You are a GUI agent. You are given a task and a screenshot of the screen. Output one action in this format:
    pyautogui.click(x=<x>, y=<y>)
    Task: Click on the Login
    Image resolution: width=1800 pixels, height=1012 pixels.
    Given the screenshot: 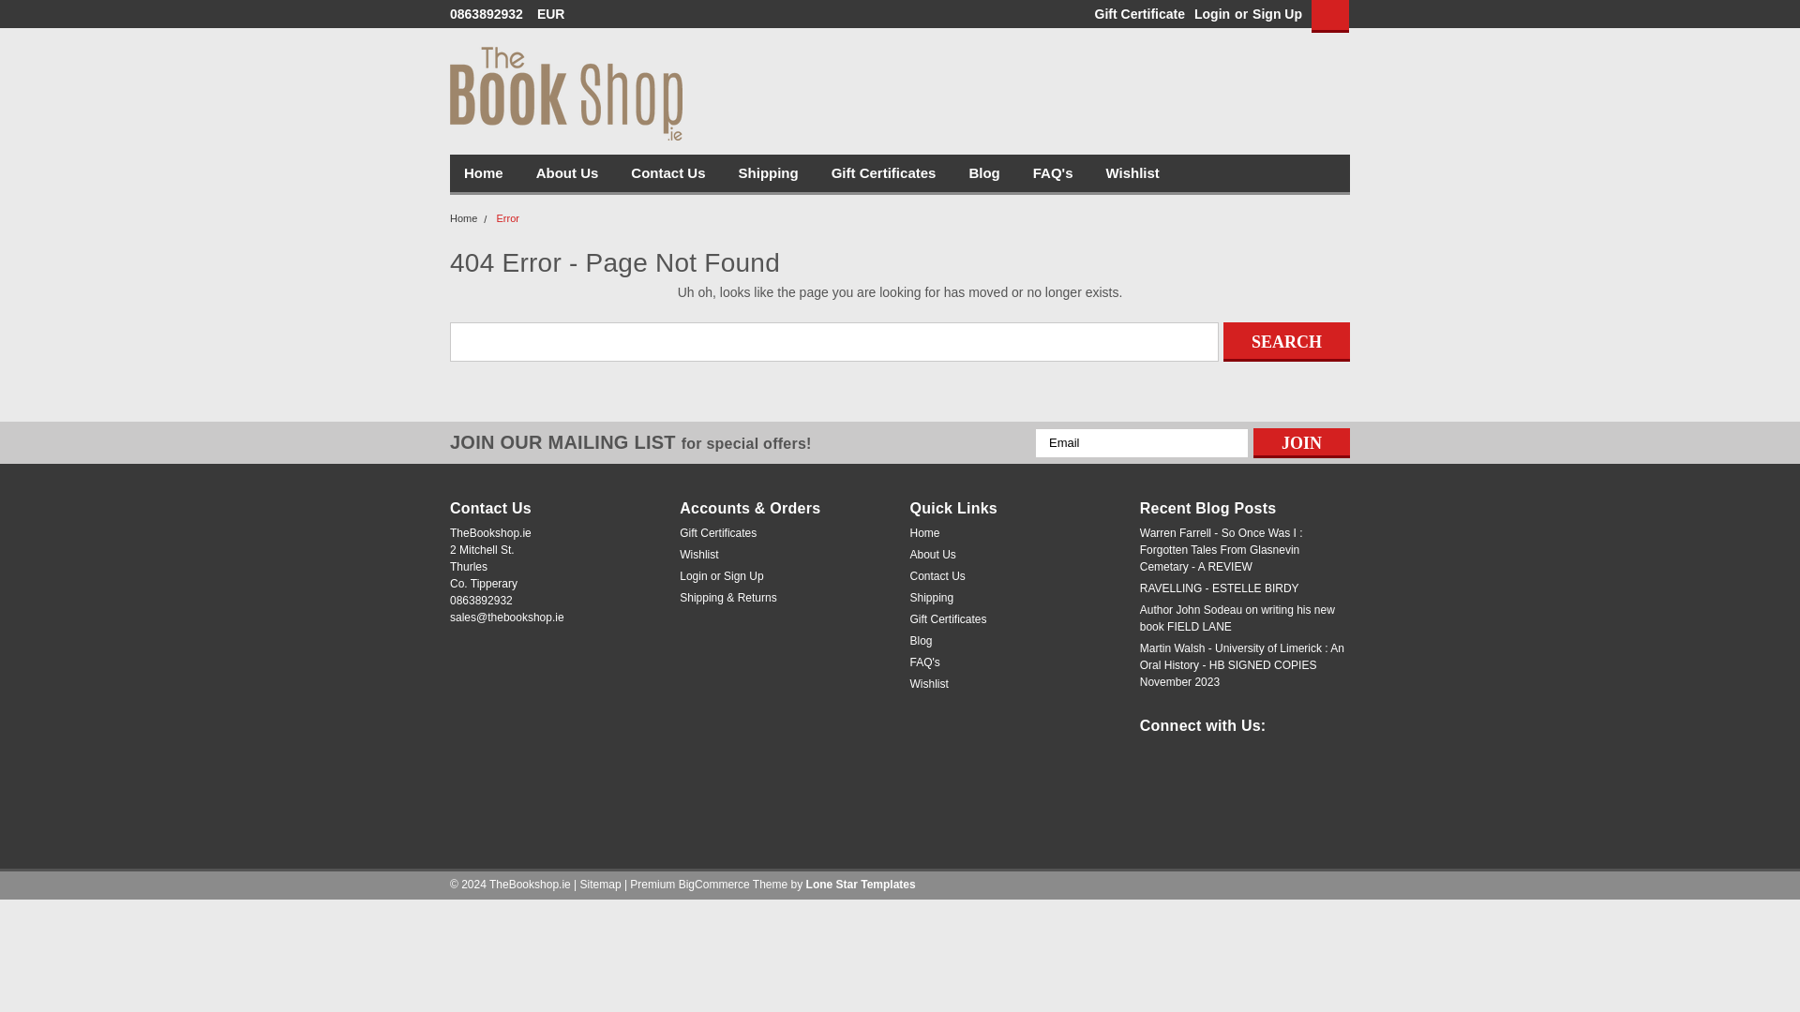 What is the action you would take?
    pyautogui.click(x=1211, y=14)
    